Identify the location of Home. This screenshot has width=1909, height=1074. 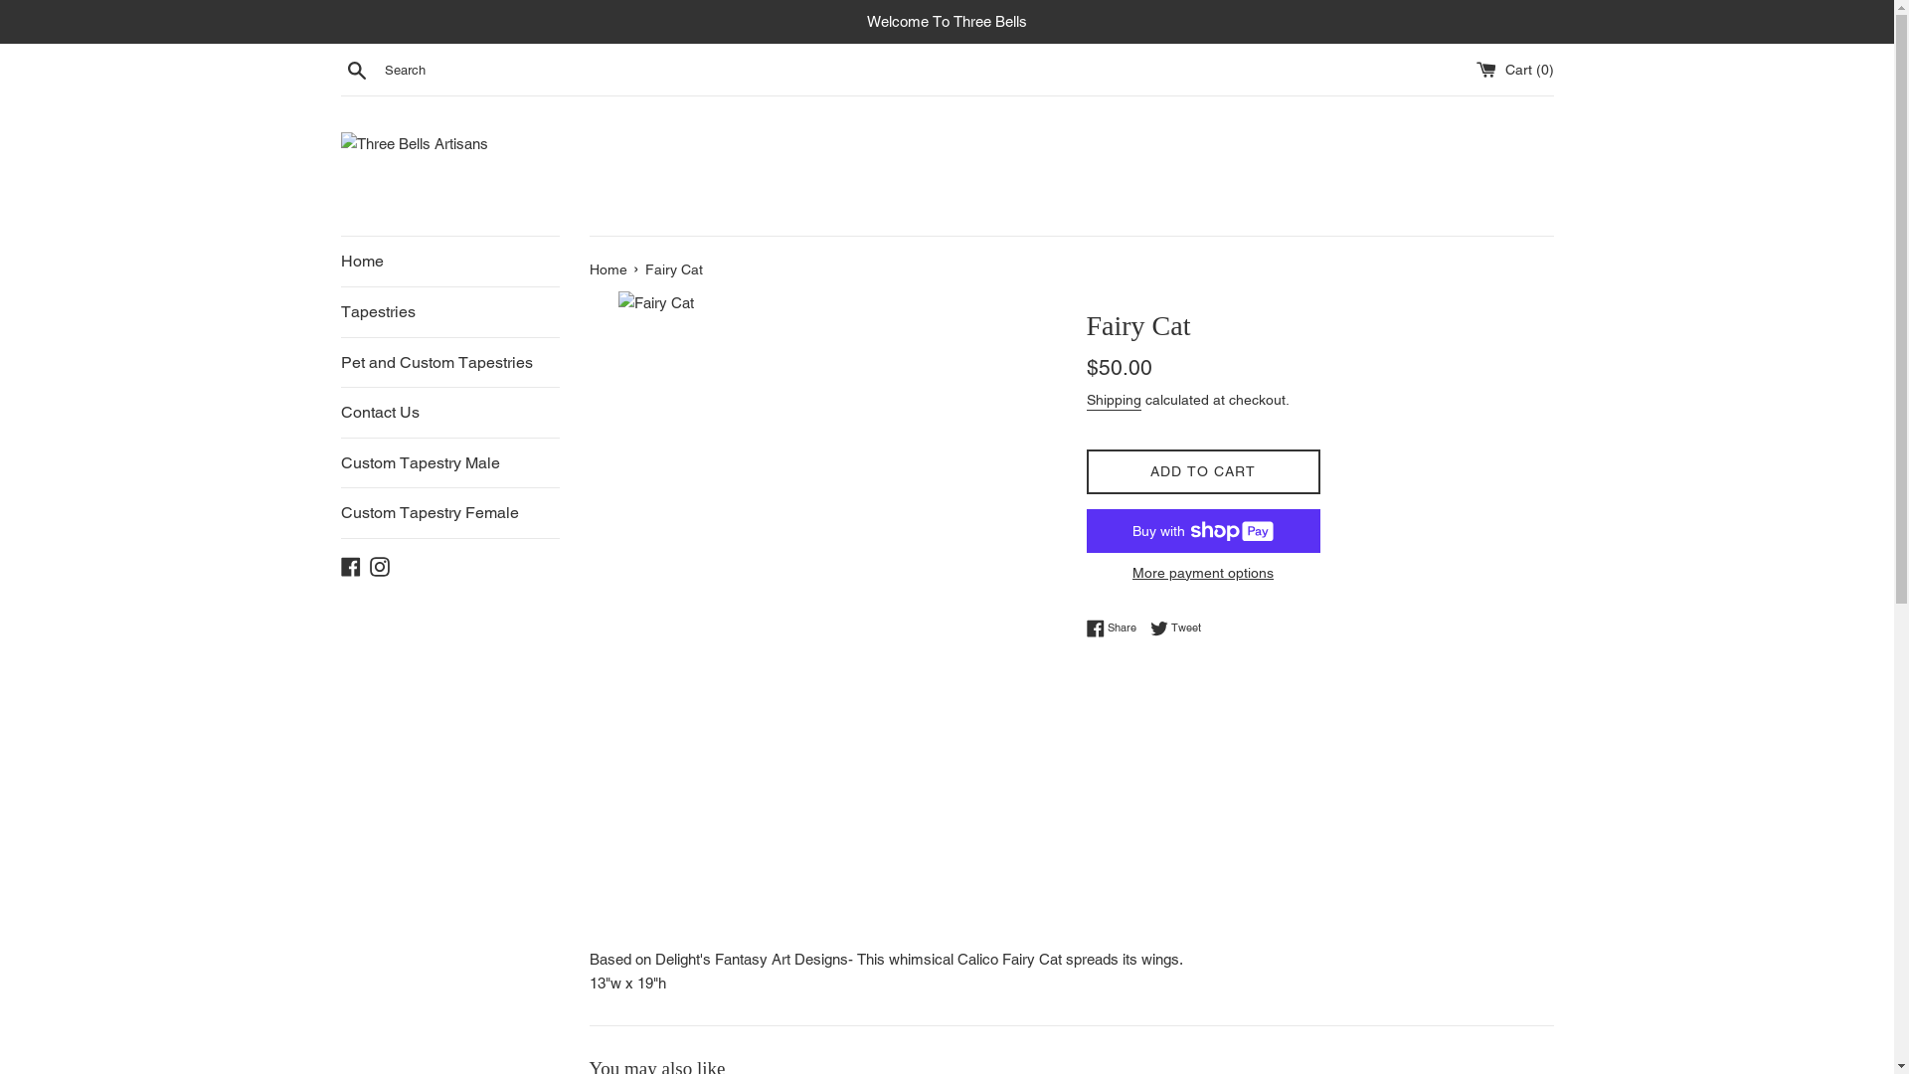
(449, 262).